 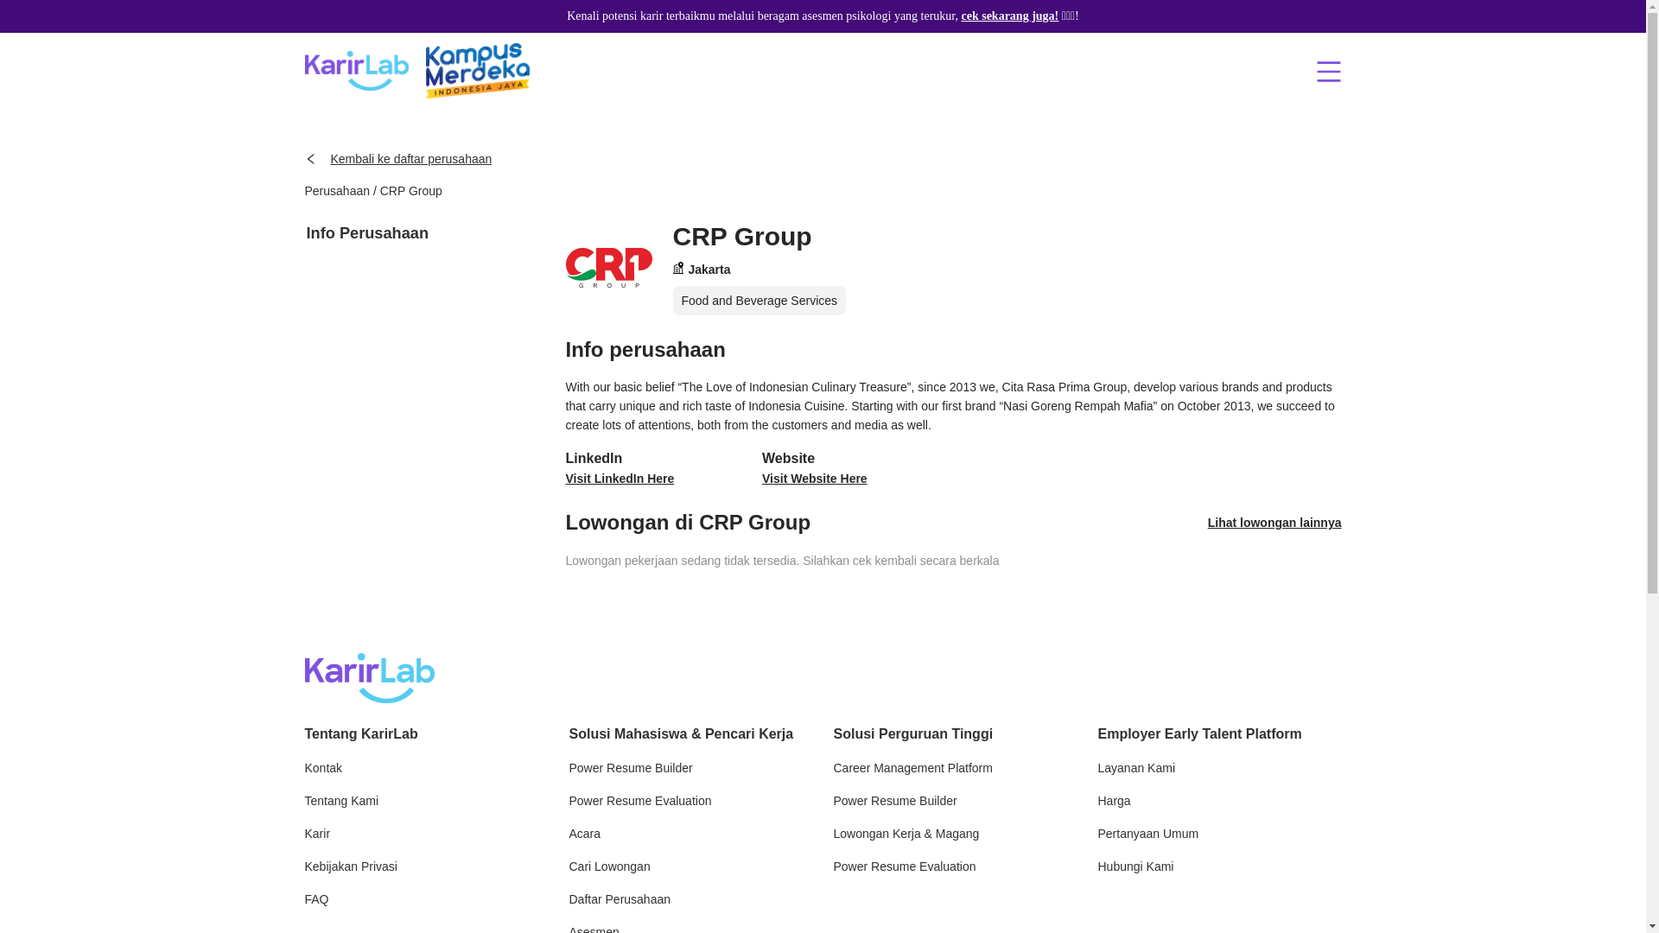 What do you see at coordinates (425, 898) in the screenshot?
I see `FAQ` at bounding box center [425, 898].